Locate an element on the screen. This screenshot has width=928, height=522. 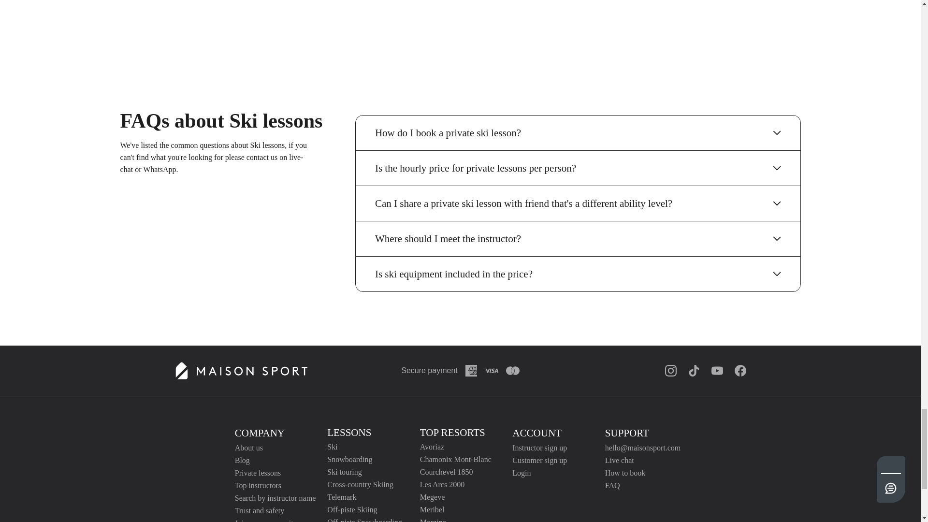
Snowboarding is located at coordinates (364, 459).